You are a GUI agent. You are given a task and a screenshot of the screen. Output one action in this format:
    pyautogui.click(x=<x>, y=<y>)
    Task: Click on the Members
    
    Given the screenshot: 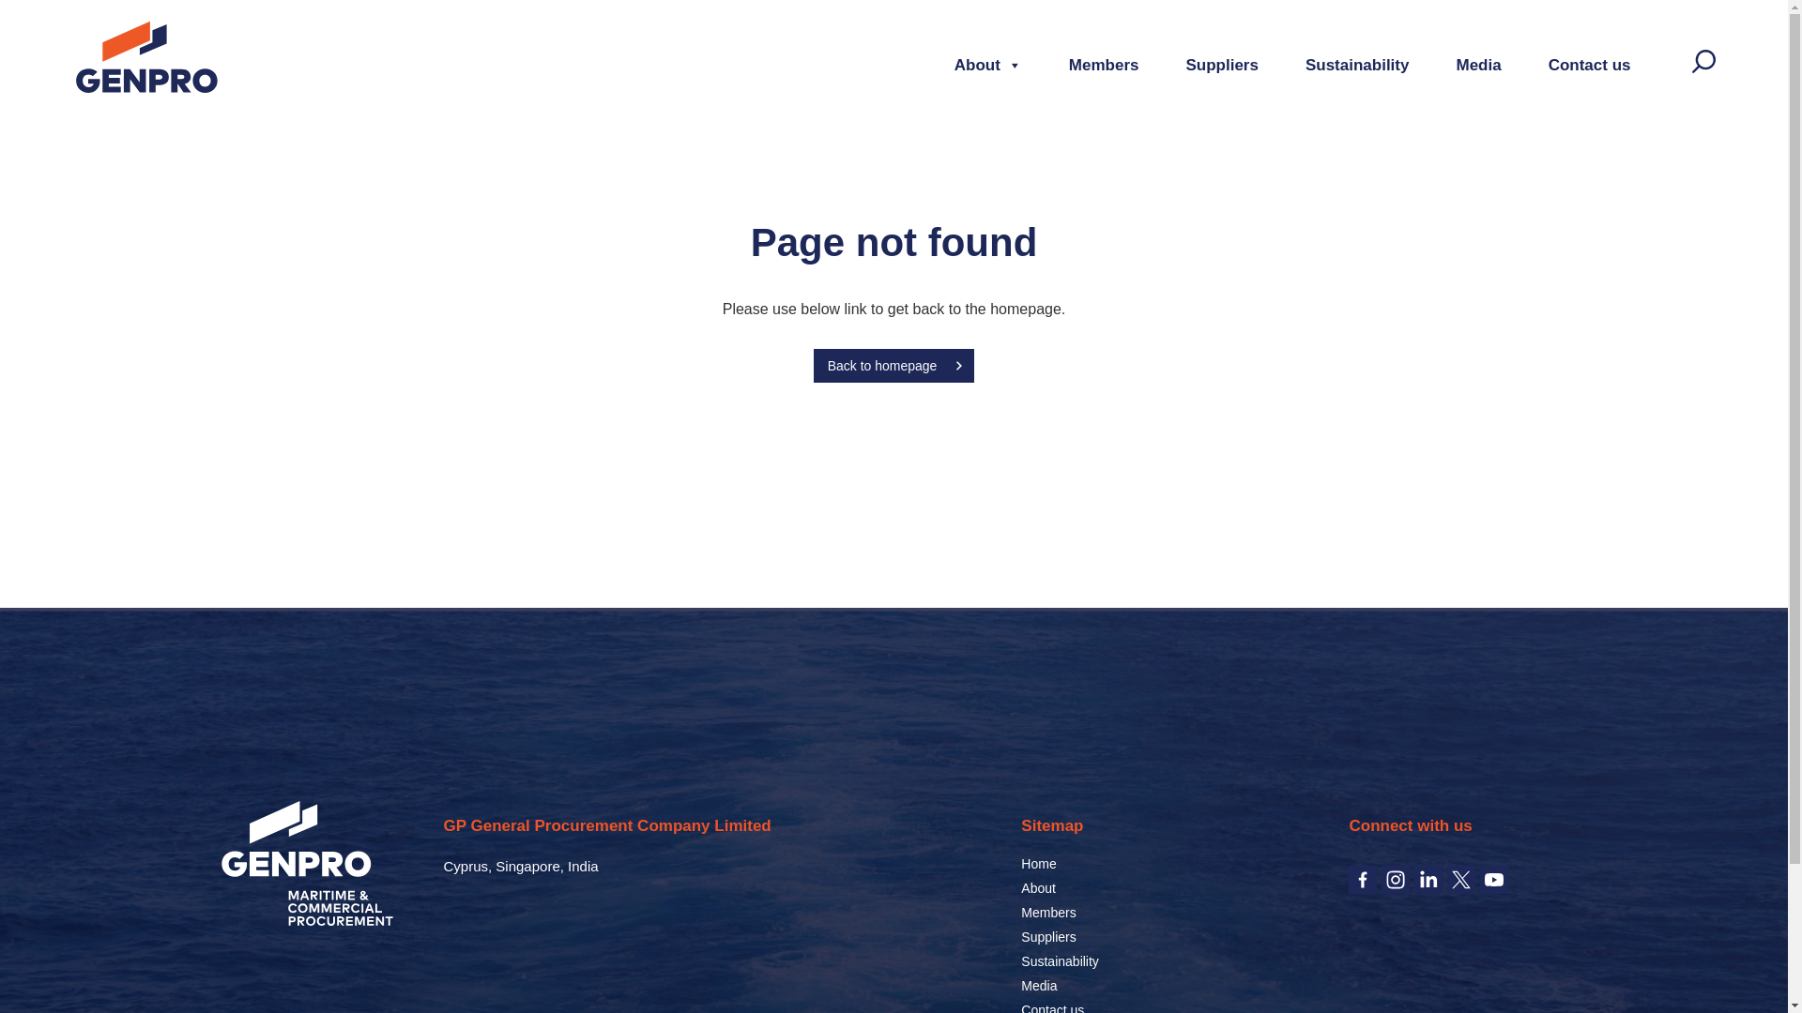 What is the action you would take?
    pyautogui.click(x=1104, y=66)
    